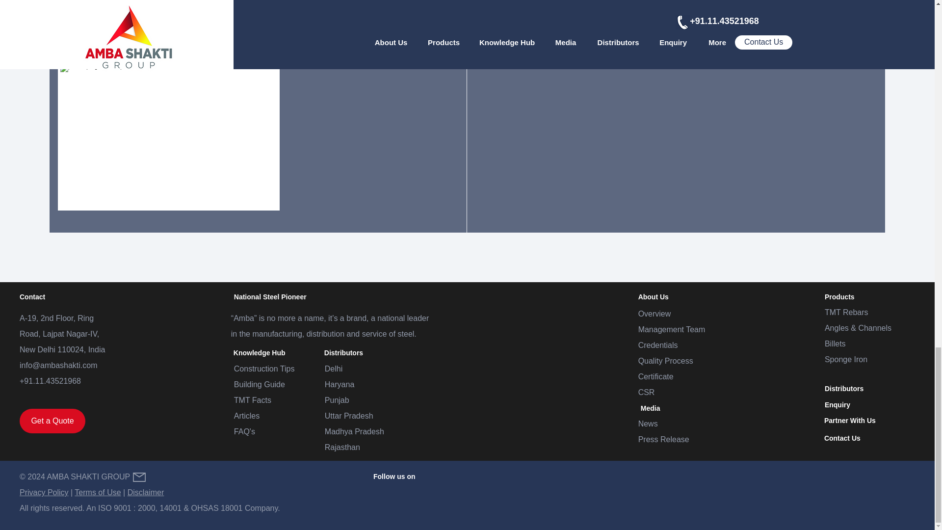 The image size is (942, 530). What do you see at coordinates (244, 431) in the screenshot?
I see `FAQ's` at bounding box center [244, 431].